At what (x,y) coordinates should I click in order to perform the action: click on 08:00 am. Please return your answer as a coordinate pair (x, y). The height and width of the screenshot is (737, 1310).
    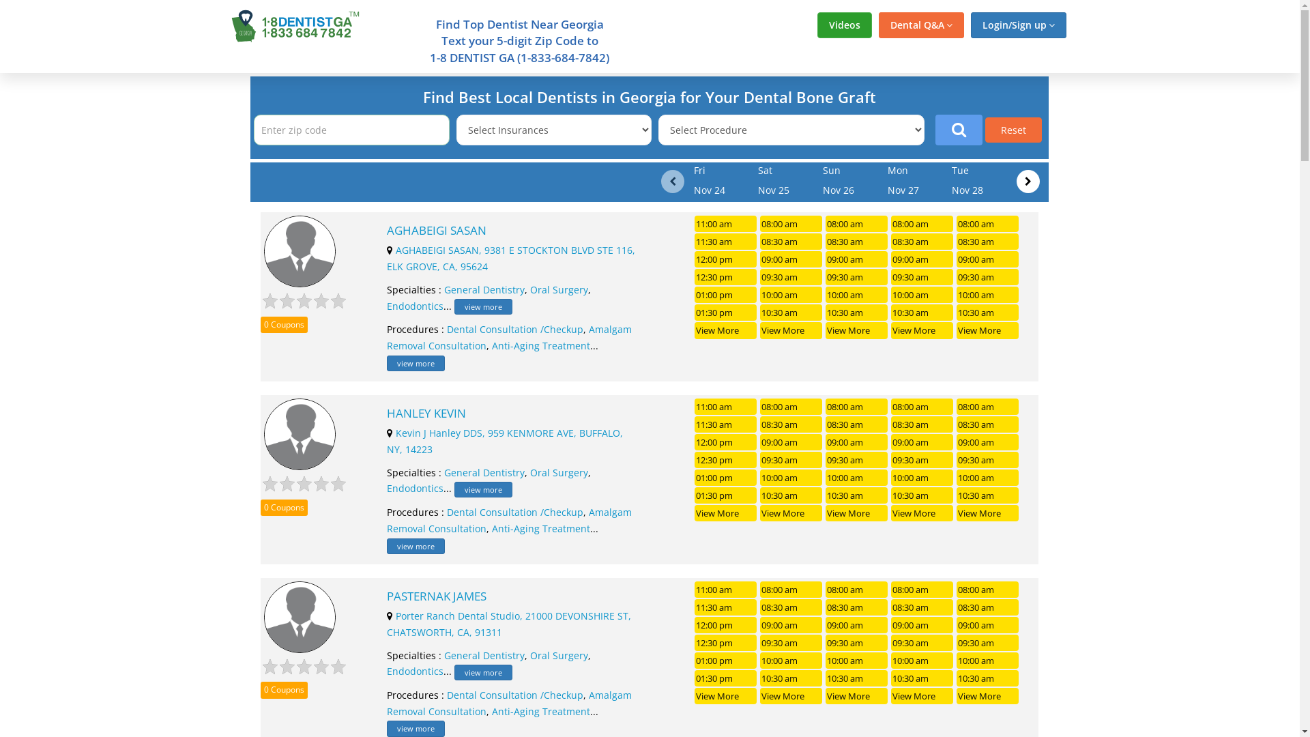
    Looking at the image, I should click on (988, 407).